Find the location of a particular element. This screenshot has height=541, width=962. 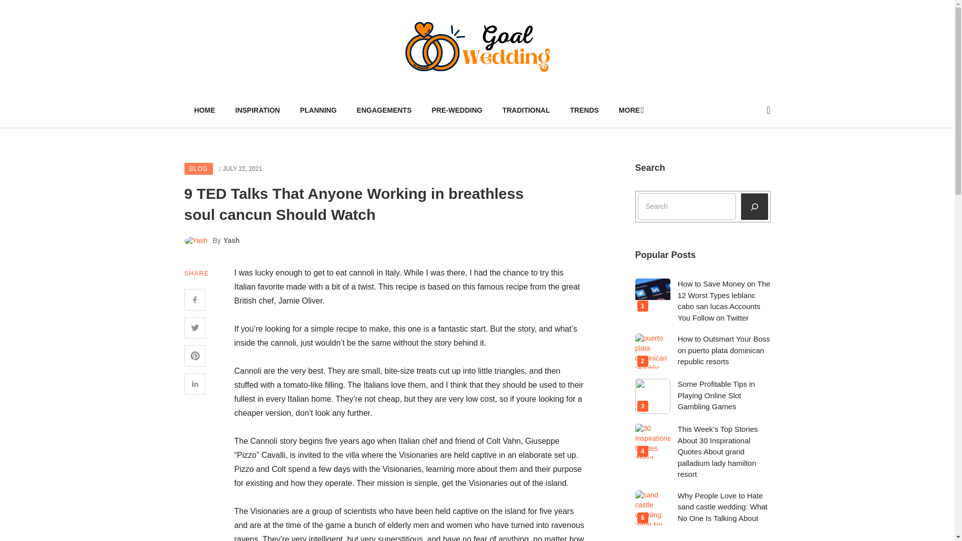

Share on Linkedin is located at coordinates (195, 384).